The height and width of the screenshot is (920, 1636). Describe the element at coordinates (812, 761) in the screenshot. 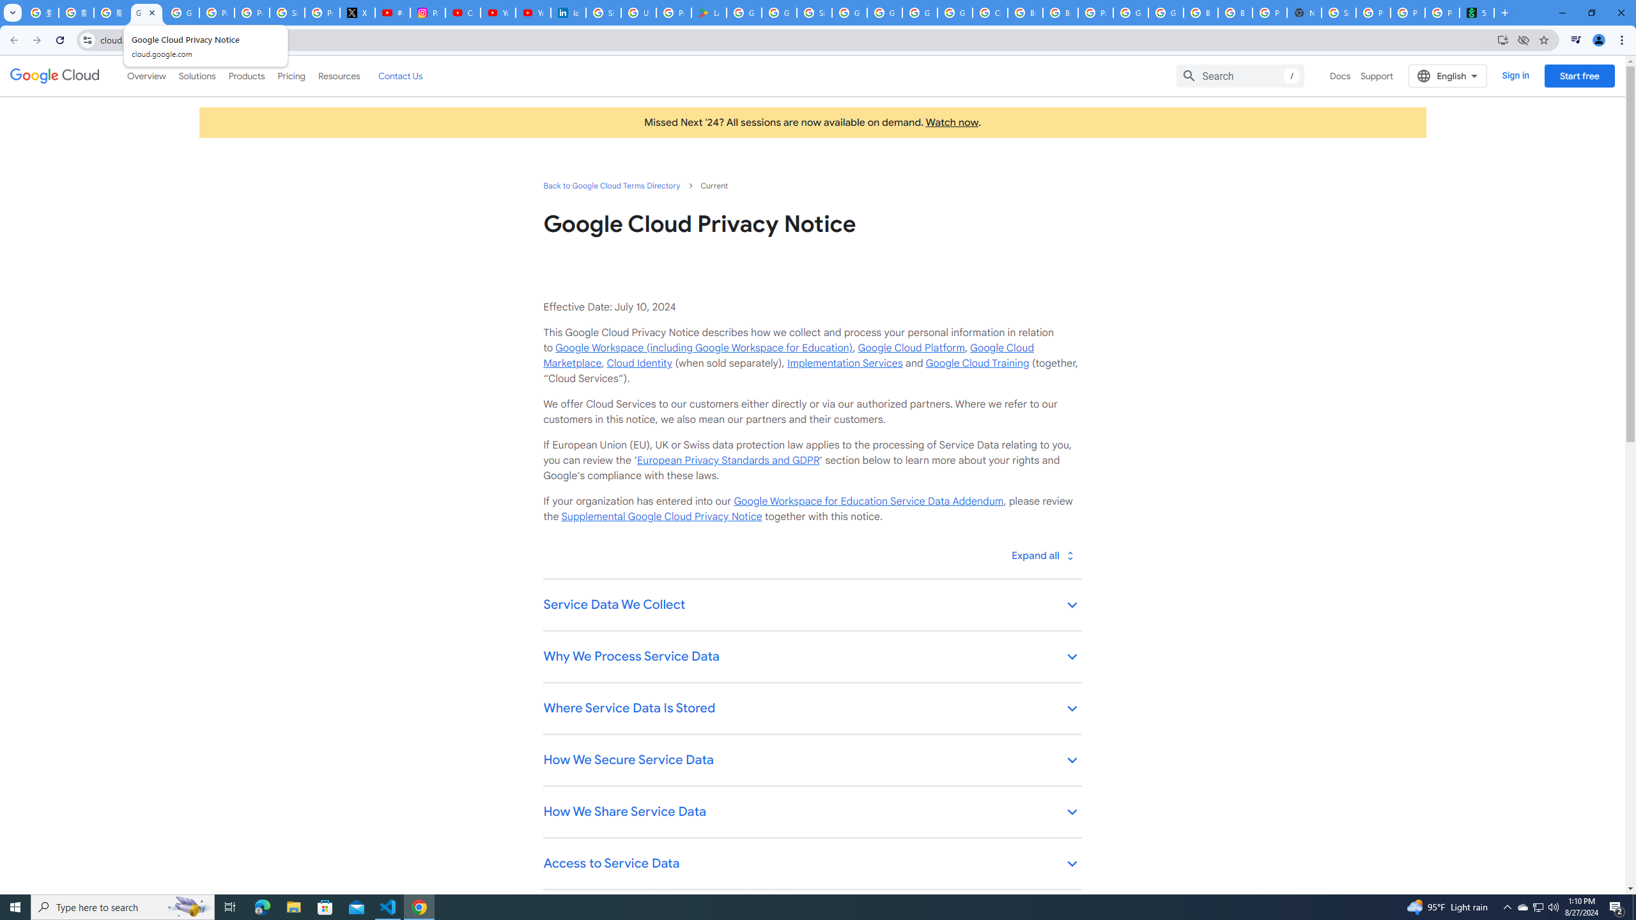

I see `How We Secure Service Data keyboard_arrow_down` at that location.